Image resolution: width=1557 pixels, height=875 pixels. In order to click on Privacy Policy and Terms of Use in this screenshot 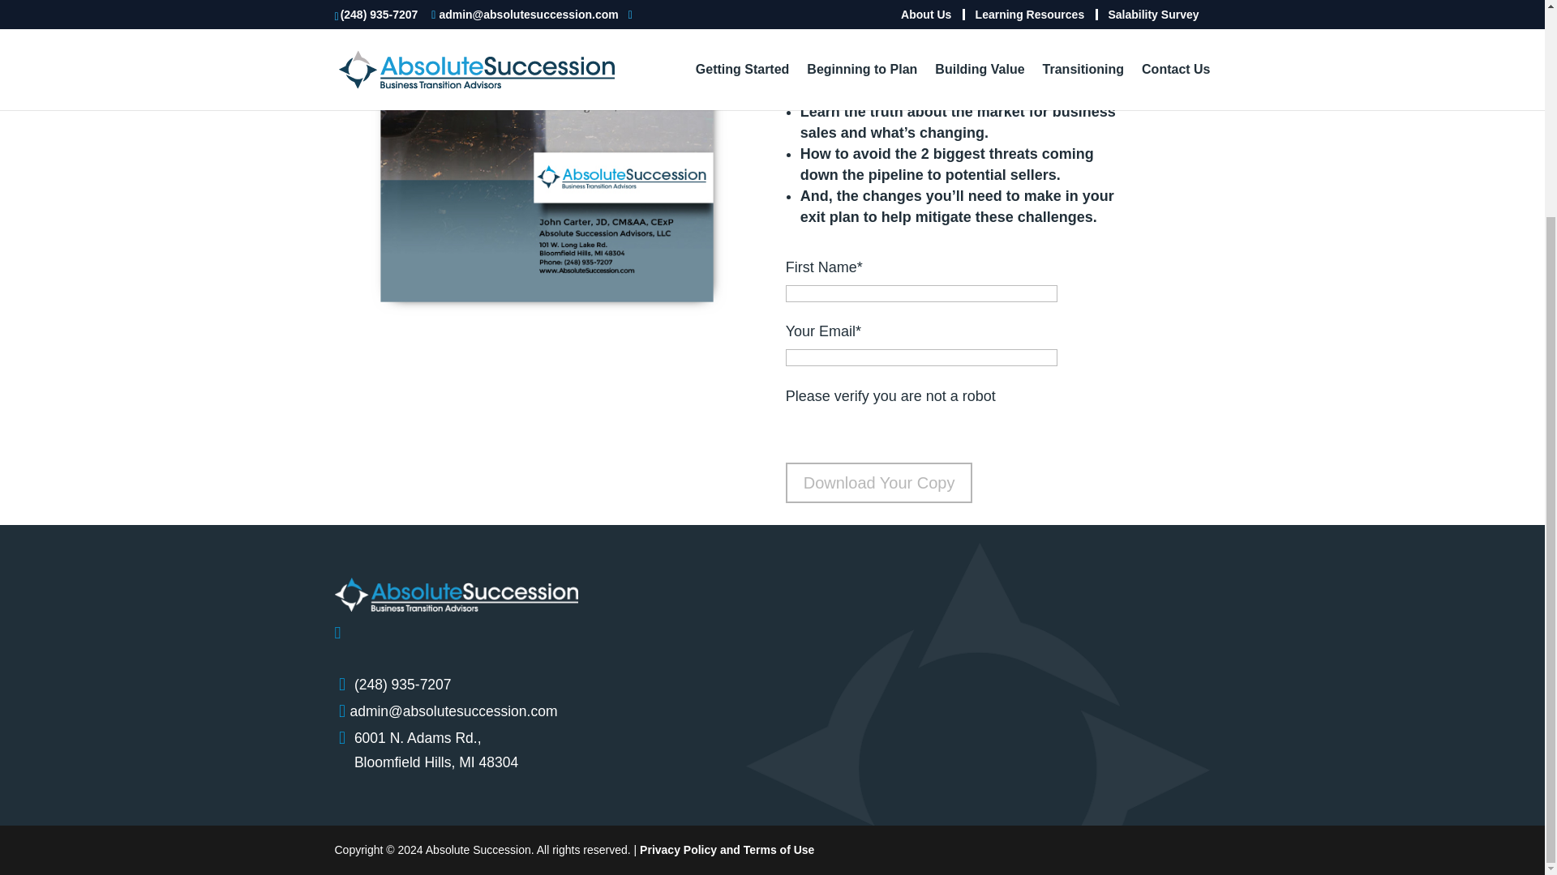, I will do `click(427, 750)`.